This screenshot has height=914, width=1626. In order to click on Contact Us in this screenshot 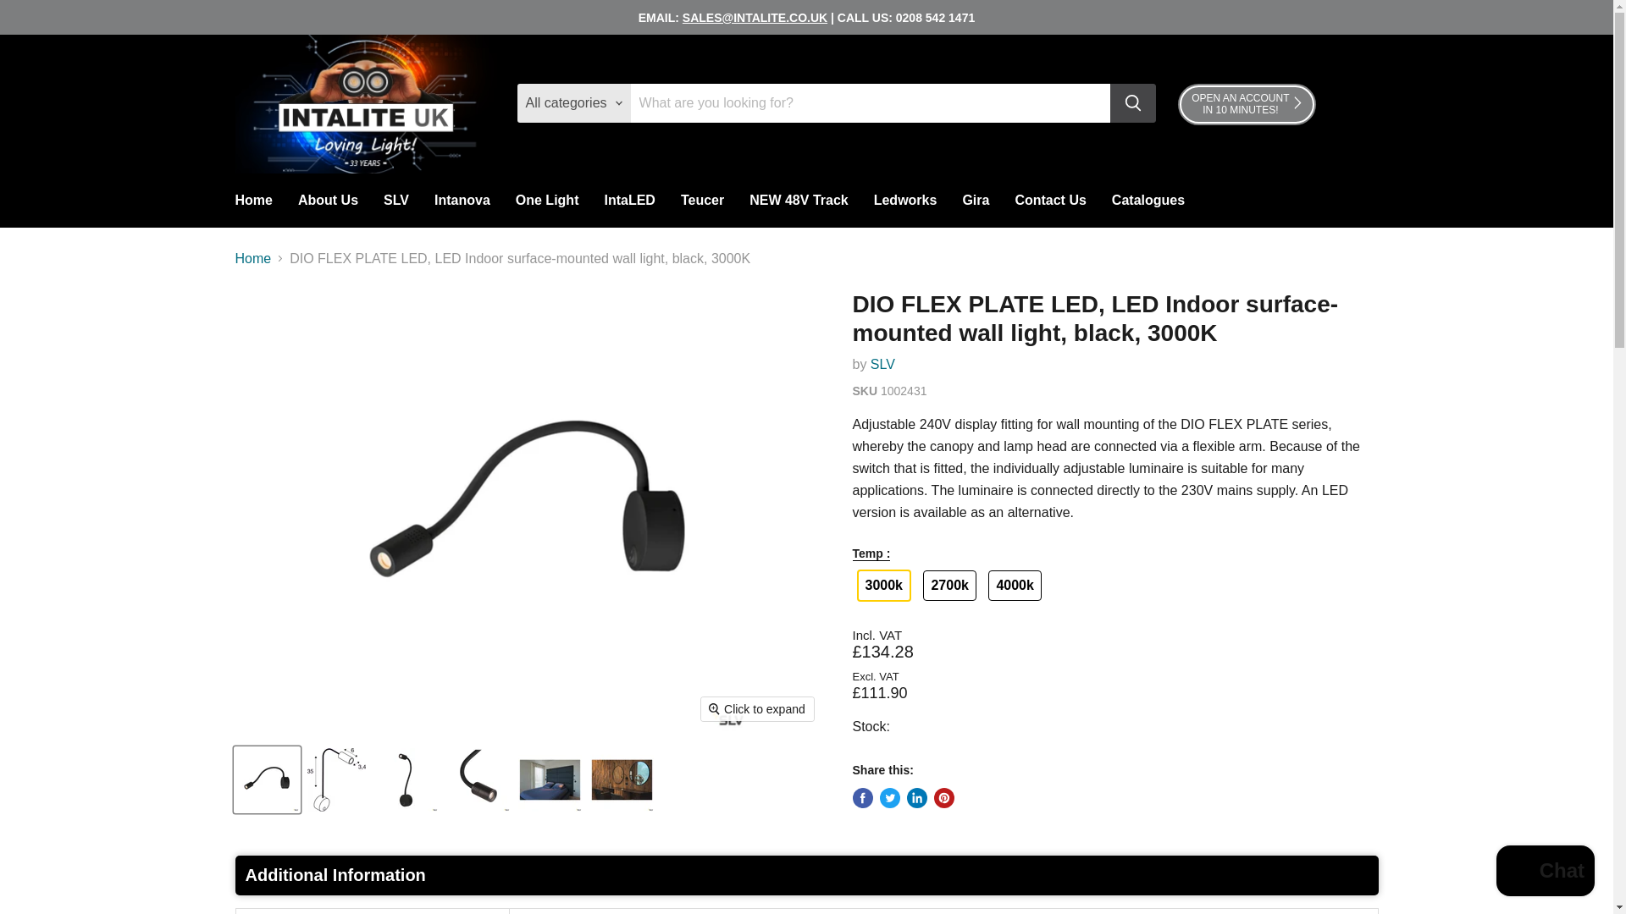, I will do `click(1247, 105)`.